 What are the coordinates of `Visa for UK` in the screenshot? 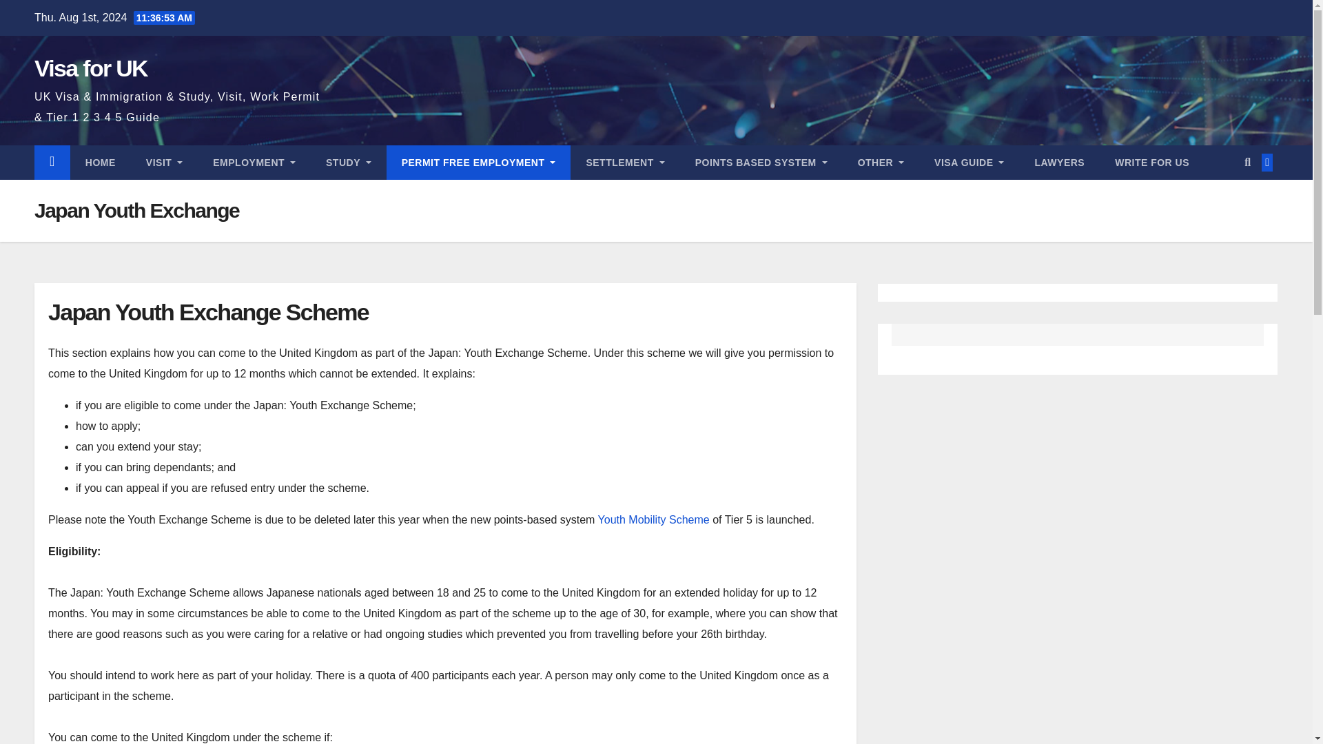 It's located at (90, 68).